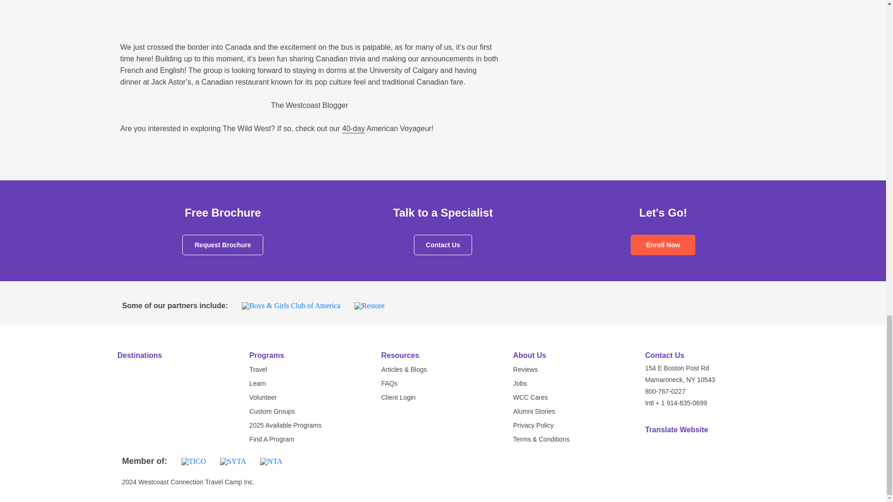 This screenshot has height=502, width=893. I want to click on Visit our partner Restore, so click(369, 306).